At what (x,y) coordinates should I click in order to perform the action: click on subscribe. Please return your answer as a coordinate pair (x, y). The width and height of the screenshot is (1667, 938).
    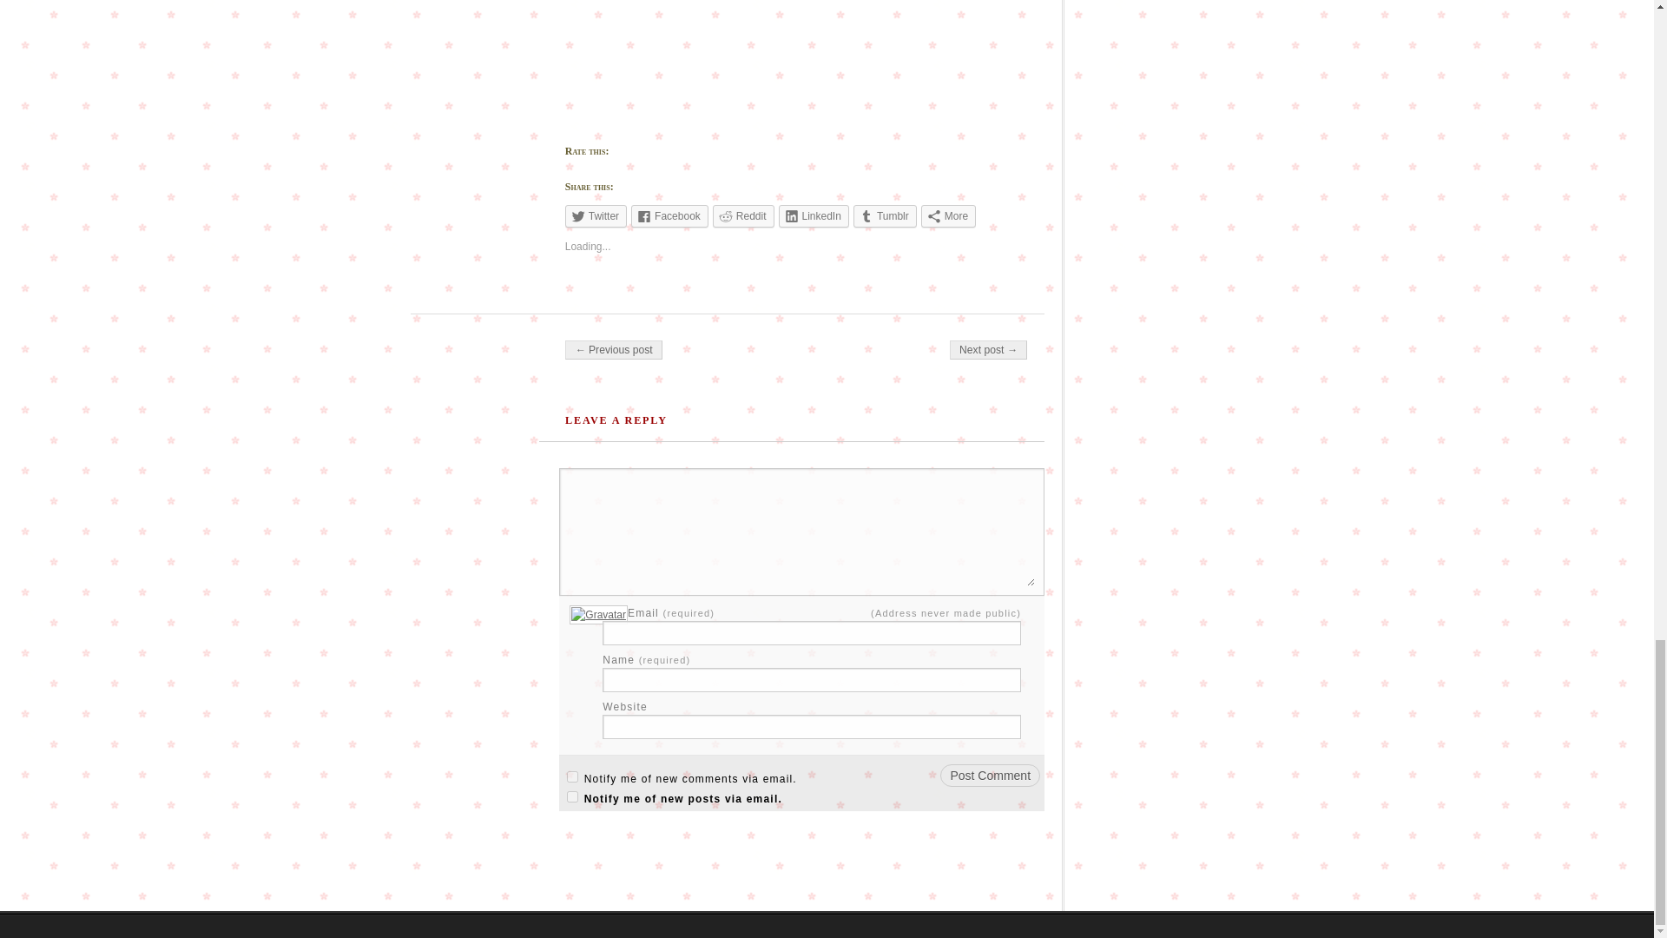
    Looking at the image, I should click on (572, 797).